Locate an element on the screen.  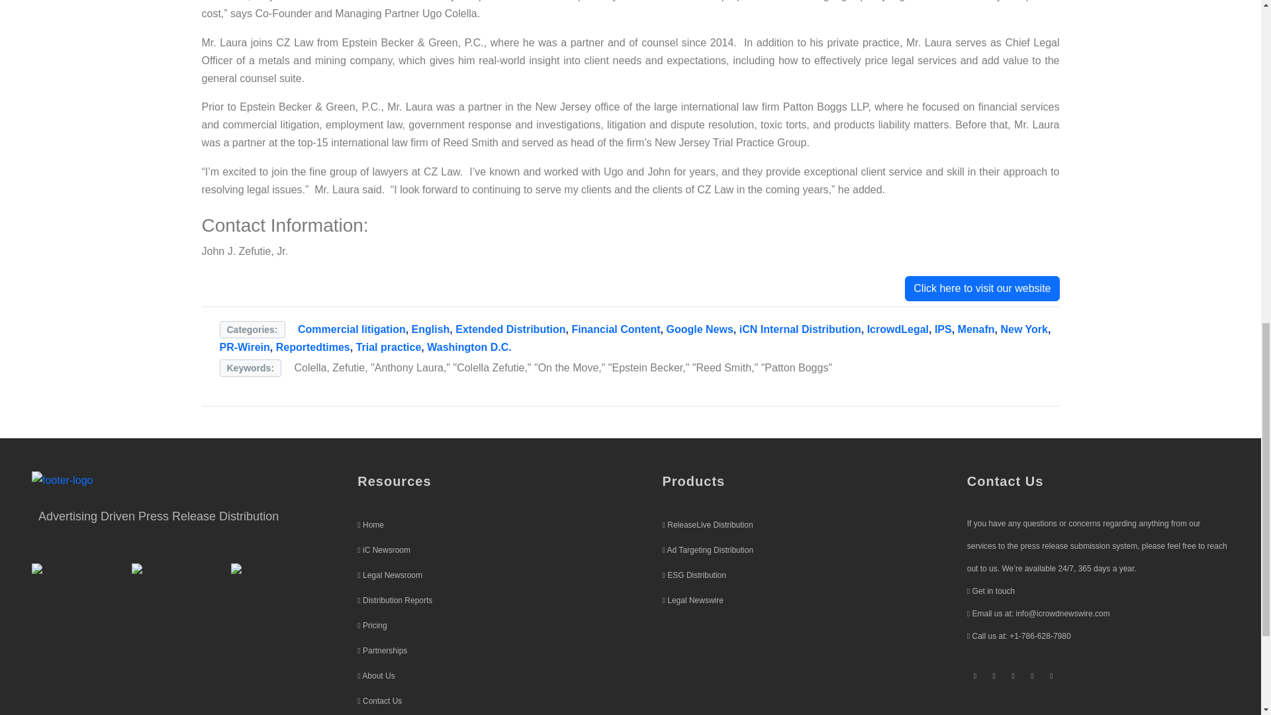
Commercial litigation is located at coordinates (351, 330).